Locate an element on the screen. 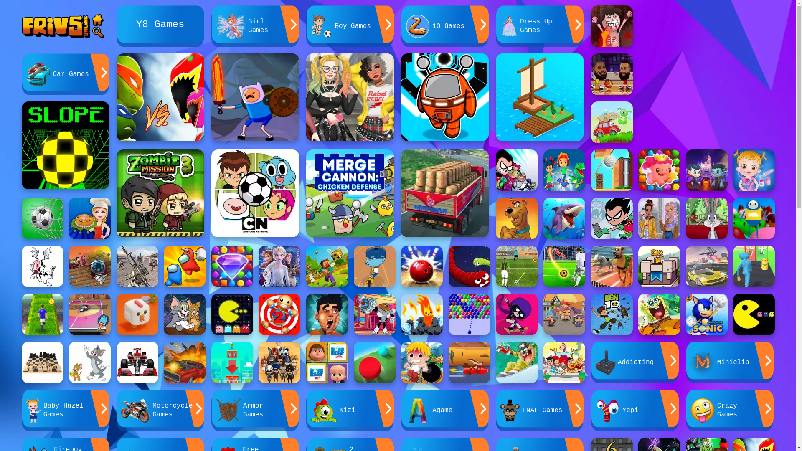  Addicting is located at coordinates (635, 362).